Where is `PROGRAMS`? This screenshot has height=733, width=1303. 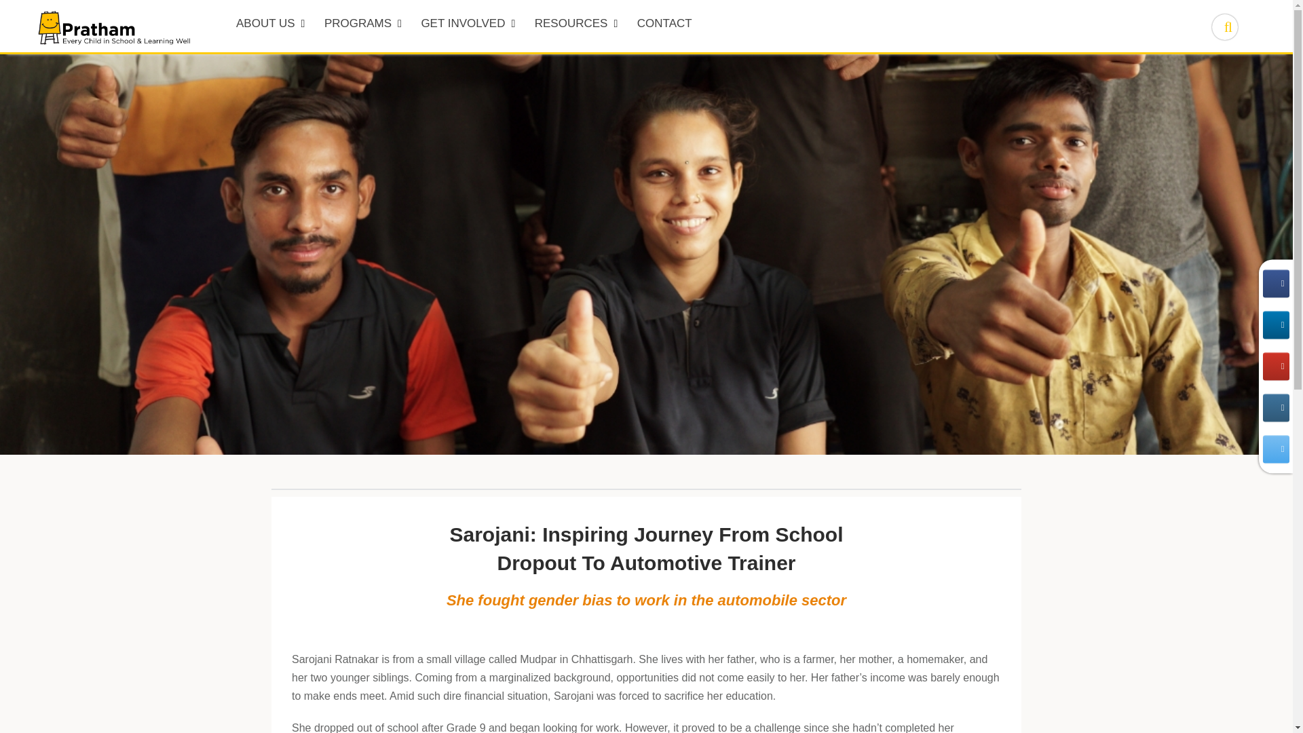
PROGRAMS is located at coordinates (363, 26).